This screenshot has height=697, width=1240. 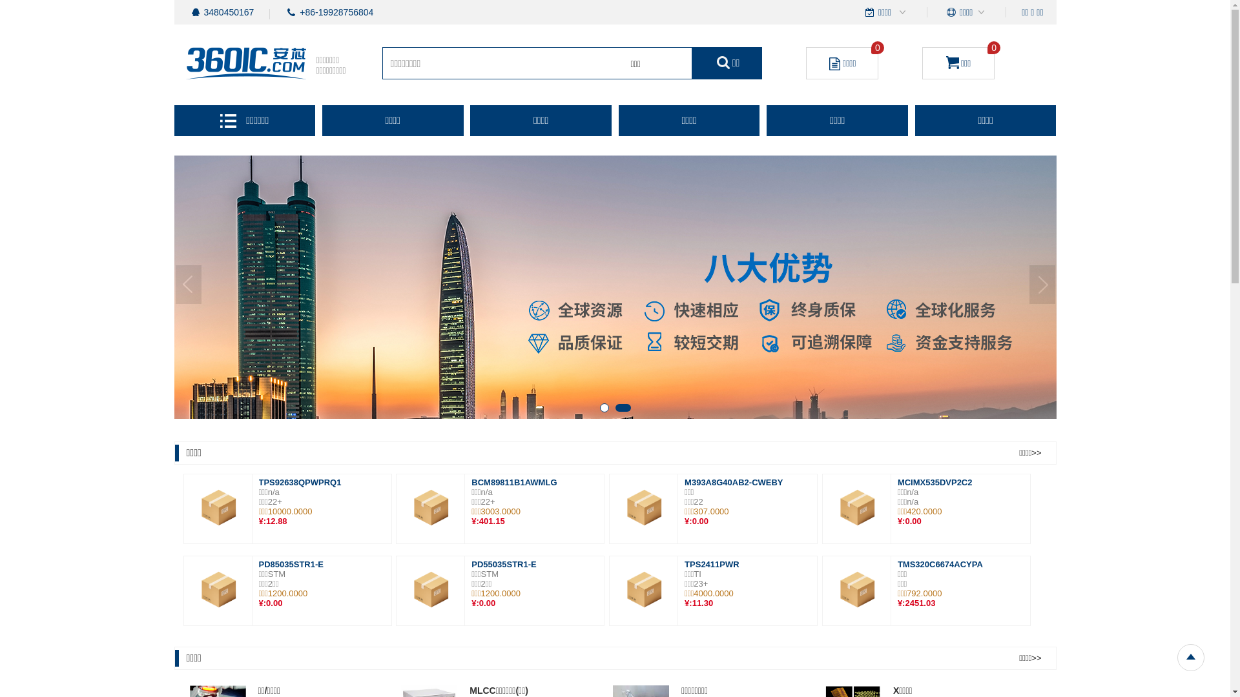 I want to click on 2, so click(x=629, y=410).